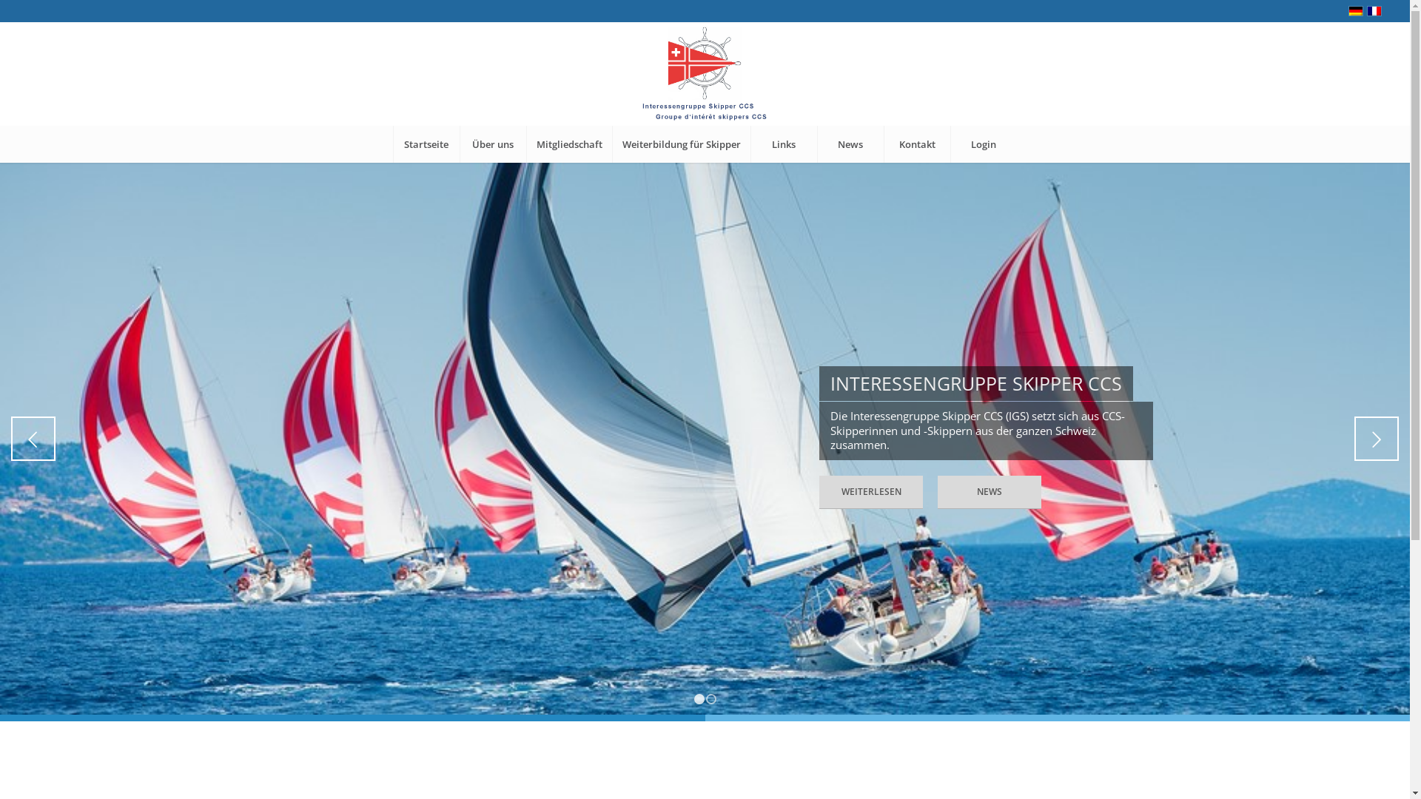 The width and height of the screenshot is (1421, 799). Describe the element at coordinates (1377, 439) in the screenshot. I see `Weiter` at that location.